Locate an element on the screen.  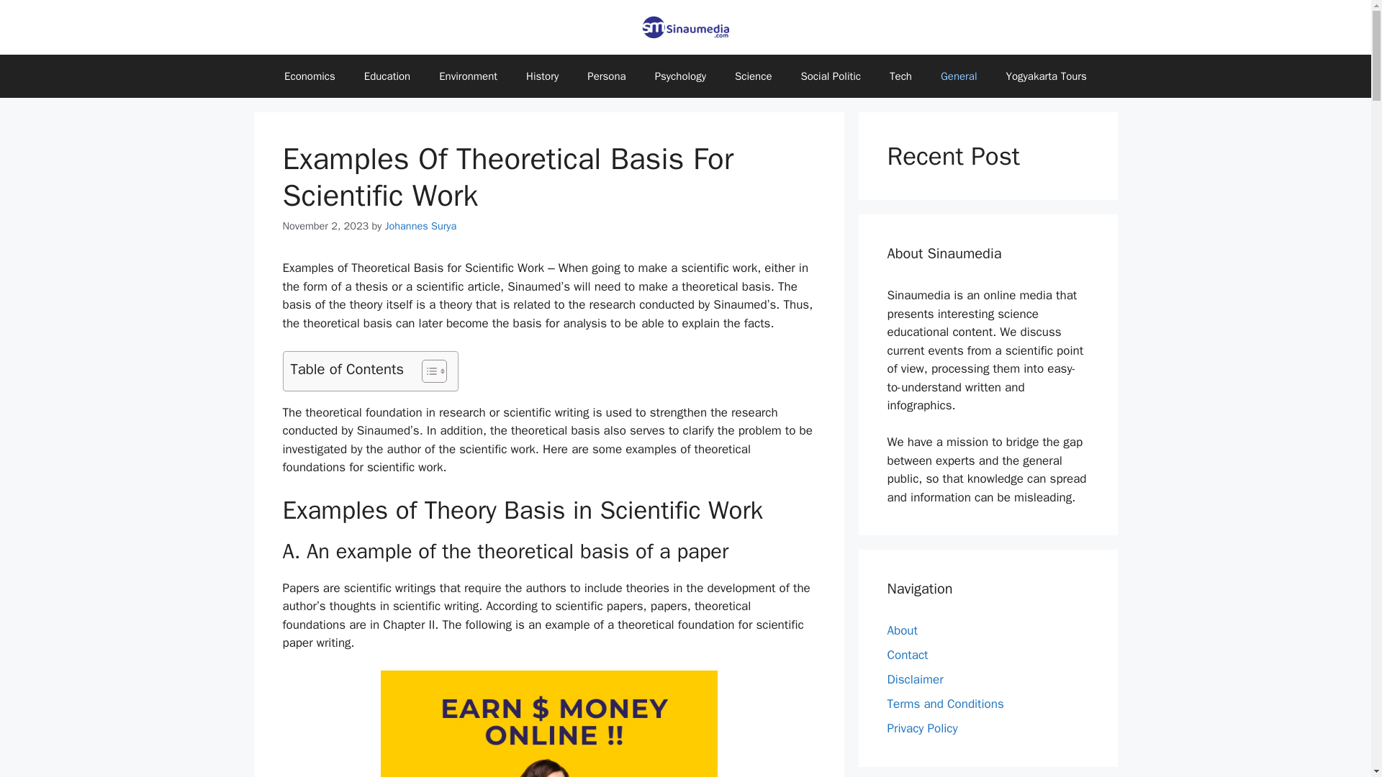
Environment is located at coordinates (468, 76).